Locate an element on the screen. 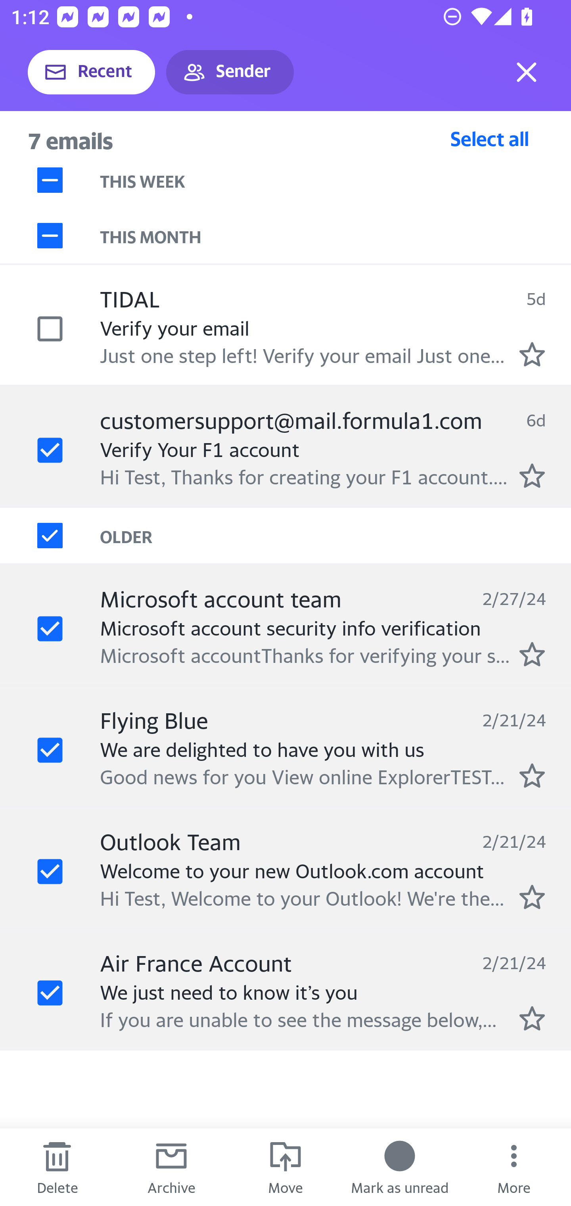 Image resolution: width=571 pixels, height=1206 pixels. Mark as unread is located at coordinates (400, 1167).